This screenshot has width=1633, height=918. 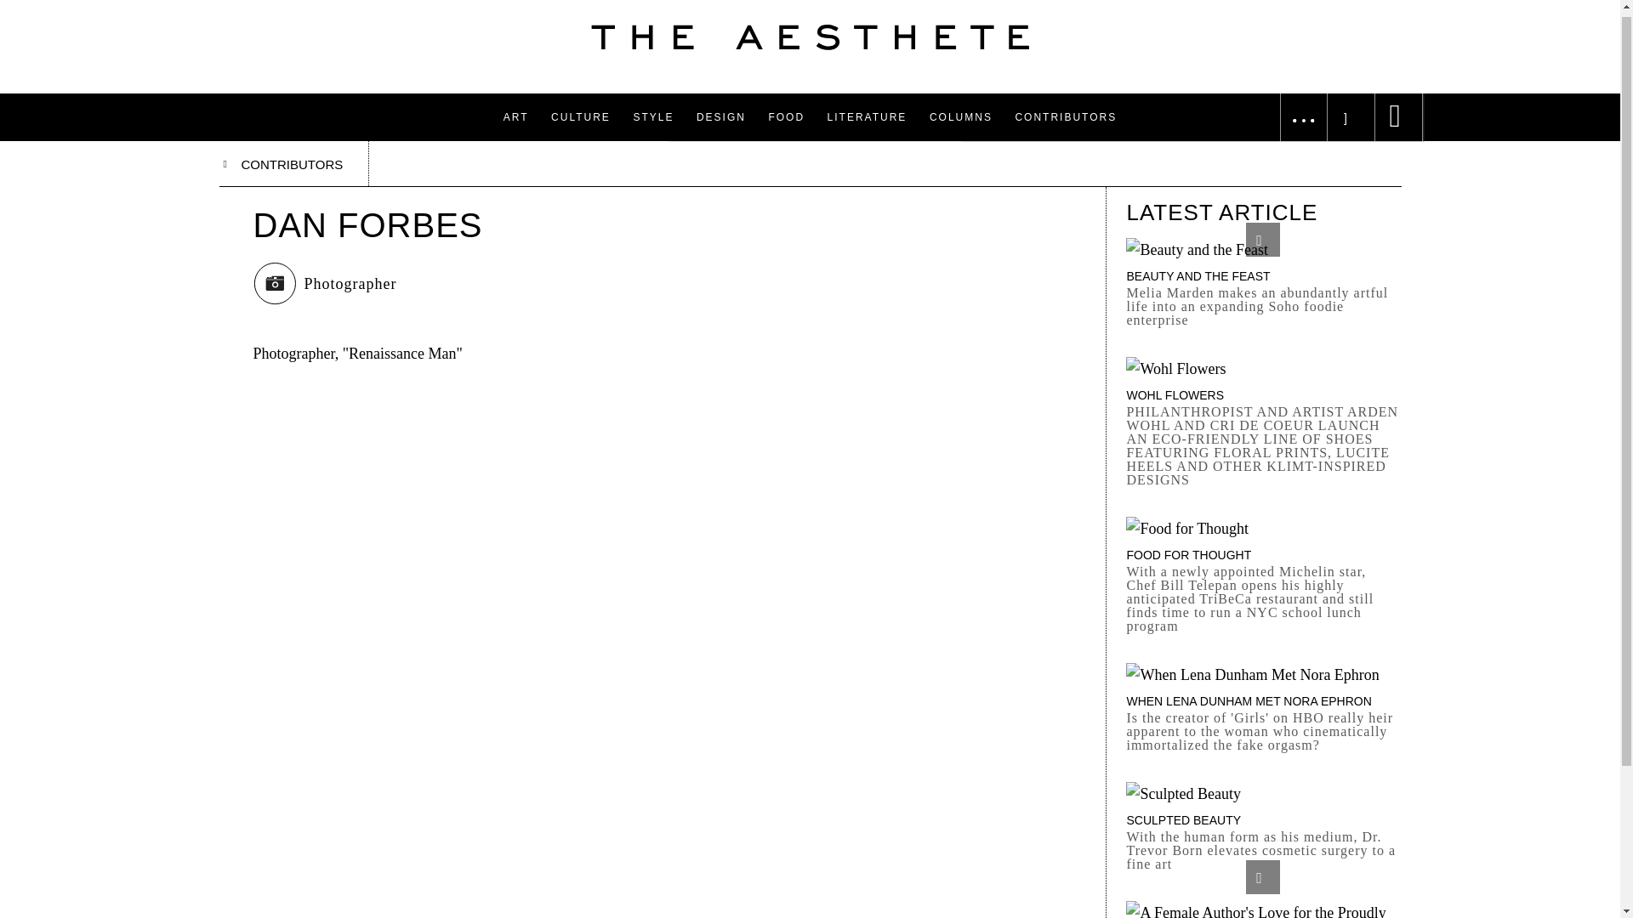 What do you see at coordinates (1072, 2) in the screenshot?
I see `CONTACT US` at bounding box center [1072, 2].